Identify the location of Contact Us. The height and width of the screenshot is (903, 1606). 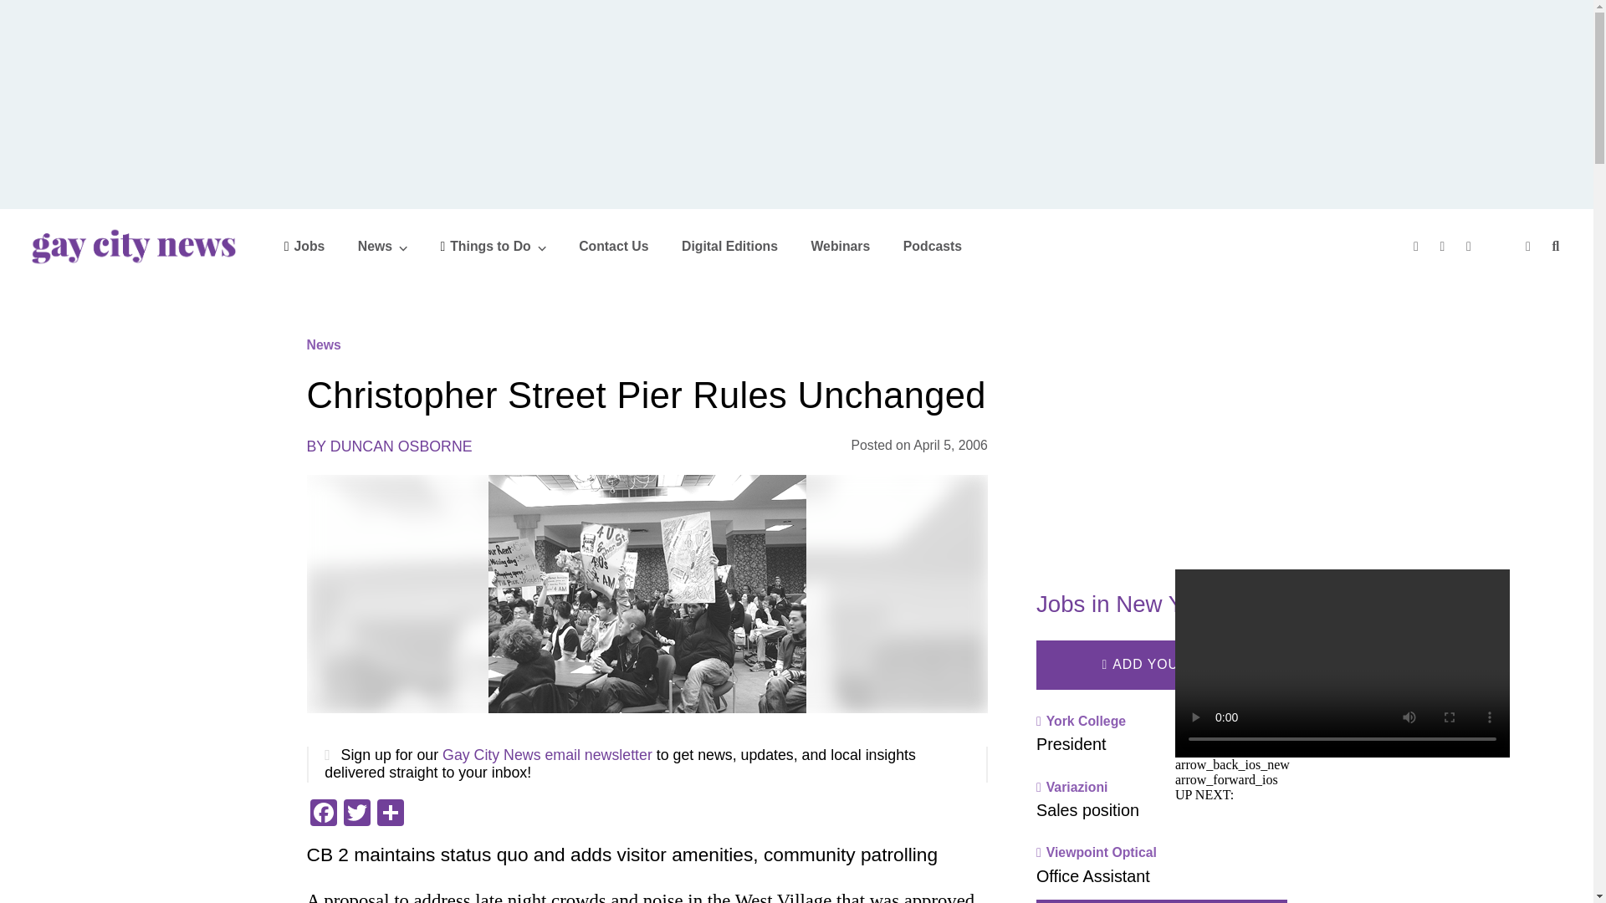
(613, 246).